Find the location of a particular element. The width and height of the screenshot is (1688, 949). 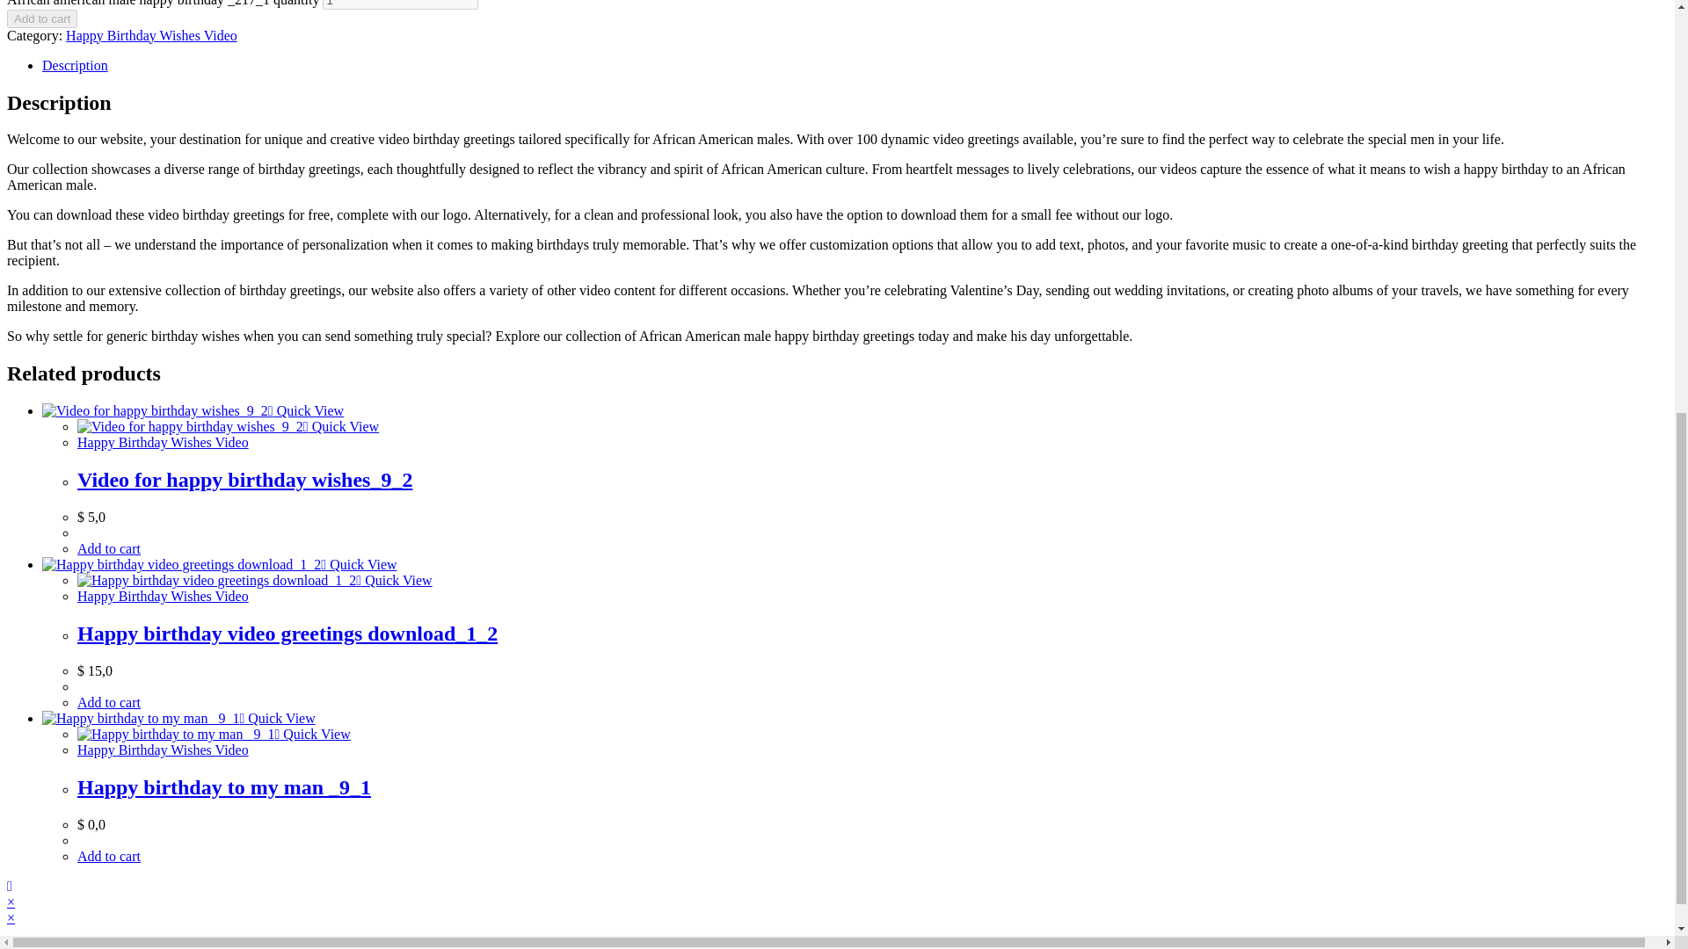

Happy Birthday Wishes Video is located at coordinates (163, 749).